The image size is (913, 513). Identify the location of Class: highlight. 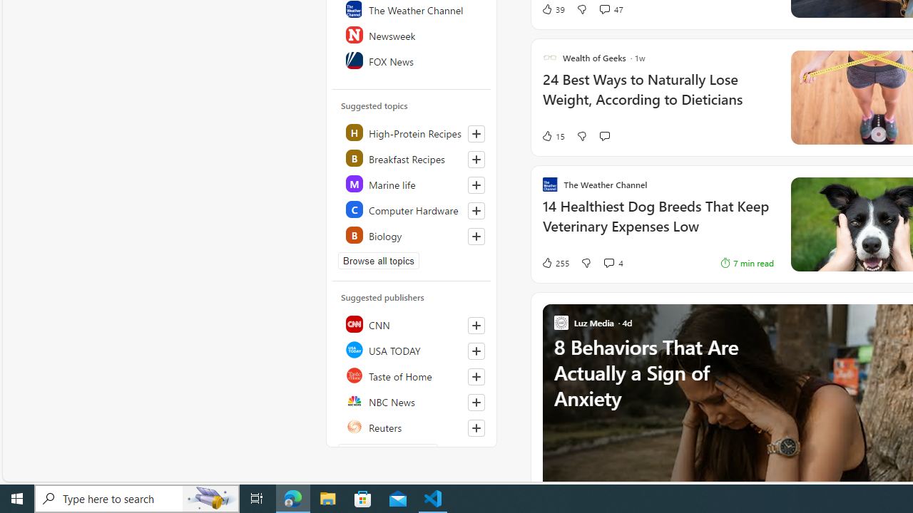
(412, 235).